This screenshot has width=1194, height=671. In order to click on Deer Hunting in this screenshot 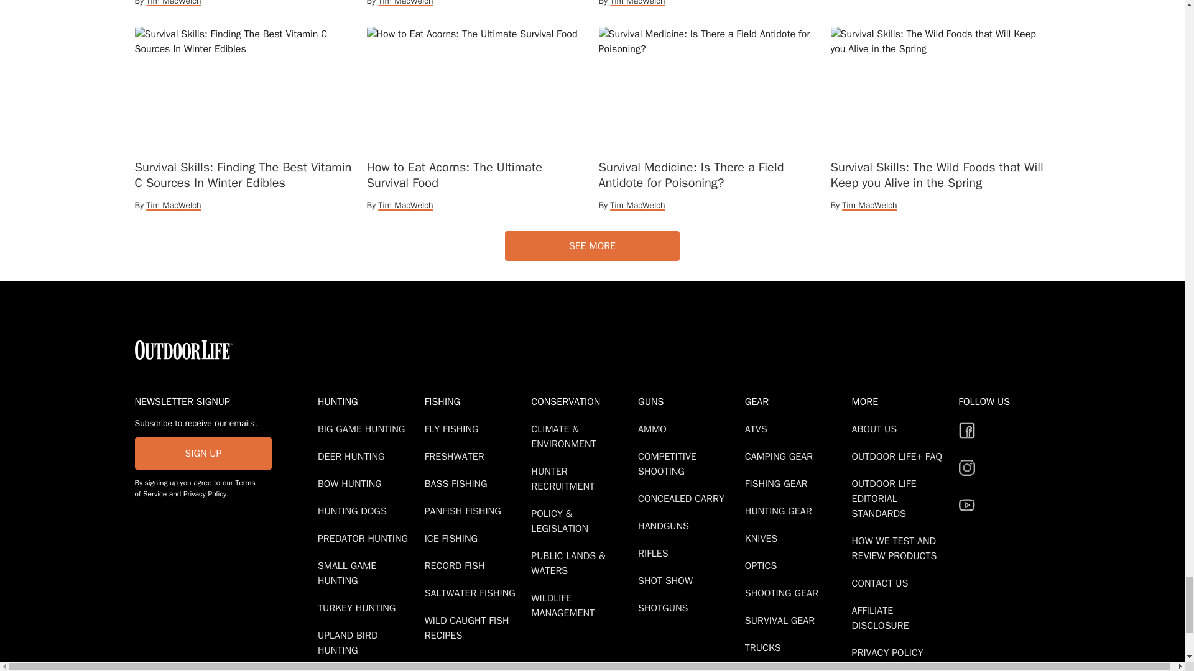, I will do `click(353, 456)`.